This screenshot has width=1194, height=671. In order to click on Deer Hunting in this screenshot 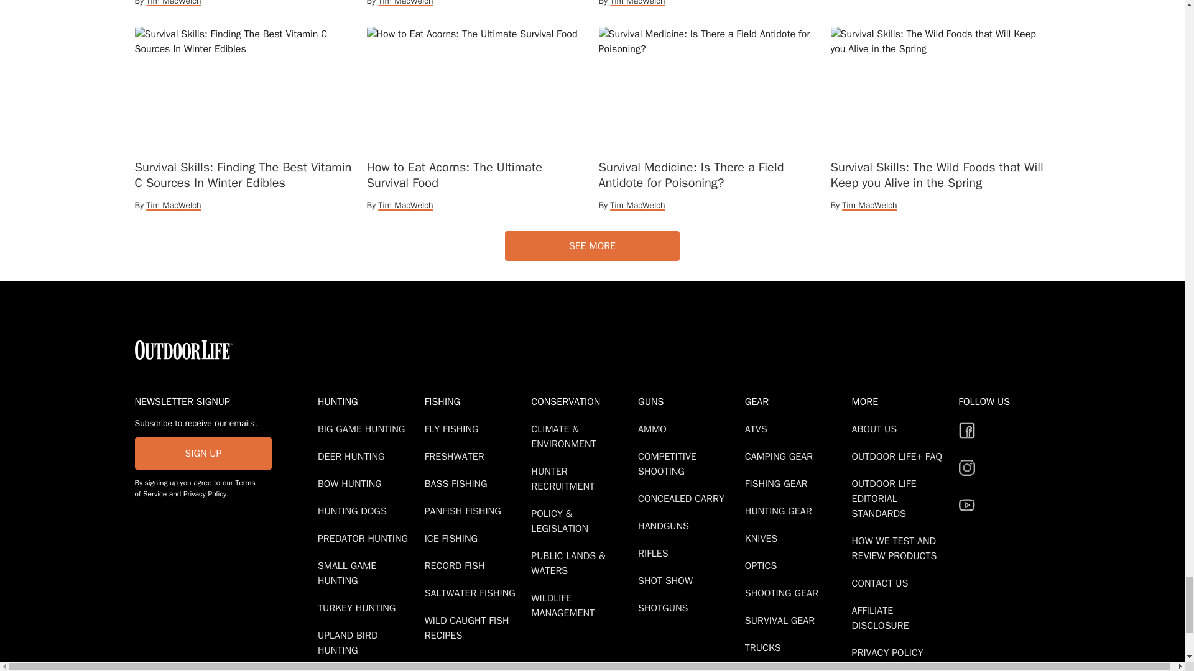, I will do `click(353, 456)`.